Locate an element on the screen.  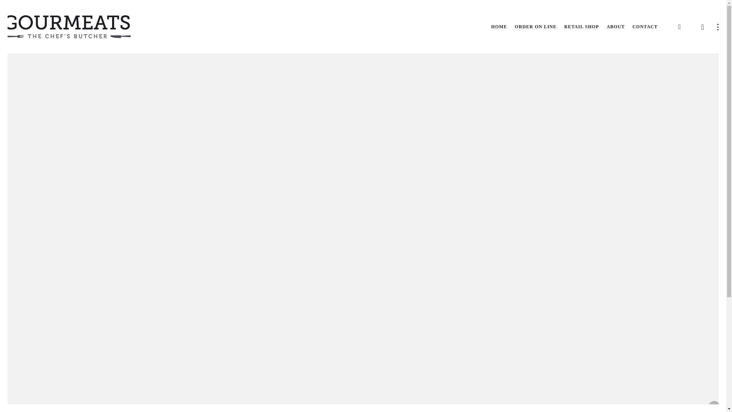
ORDER ON LINE is located at coordinates (535, 27).